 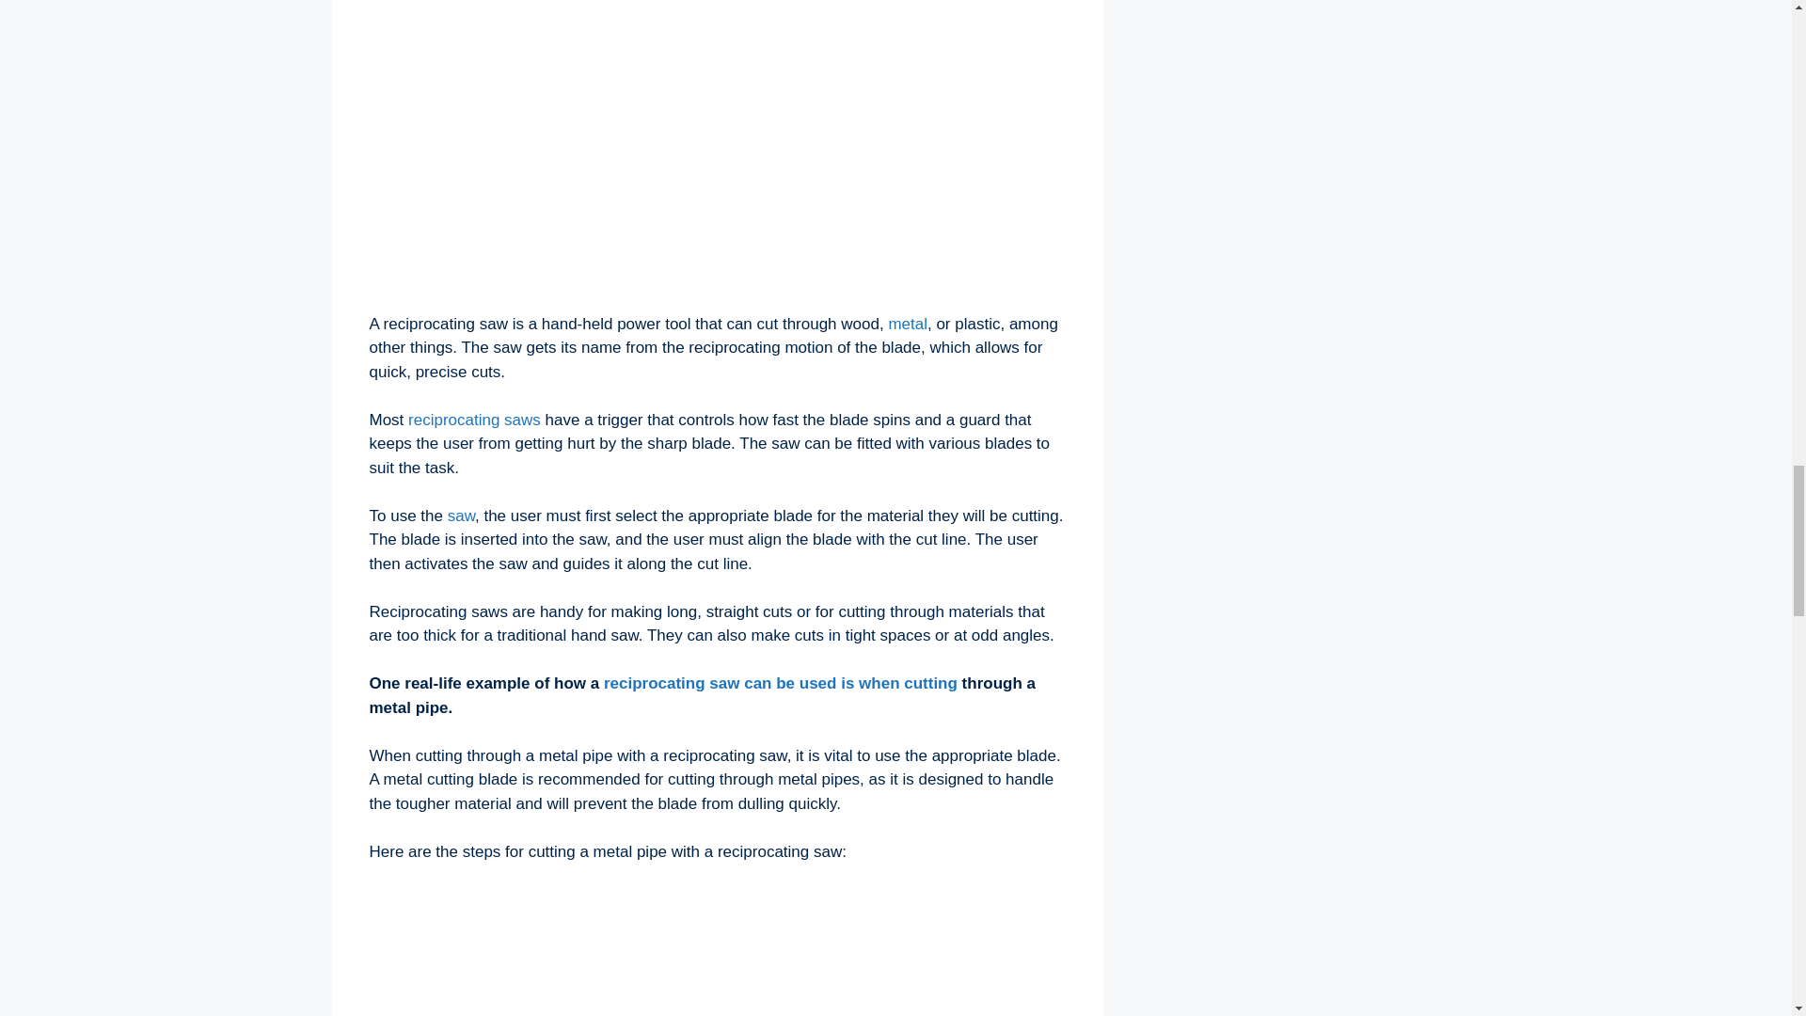 What do you see at coordinates (780, 683) in the screenshot?
I see `reciprocating saw can be used is when cutting` at bounding box center [780, 683].